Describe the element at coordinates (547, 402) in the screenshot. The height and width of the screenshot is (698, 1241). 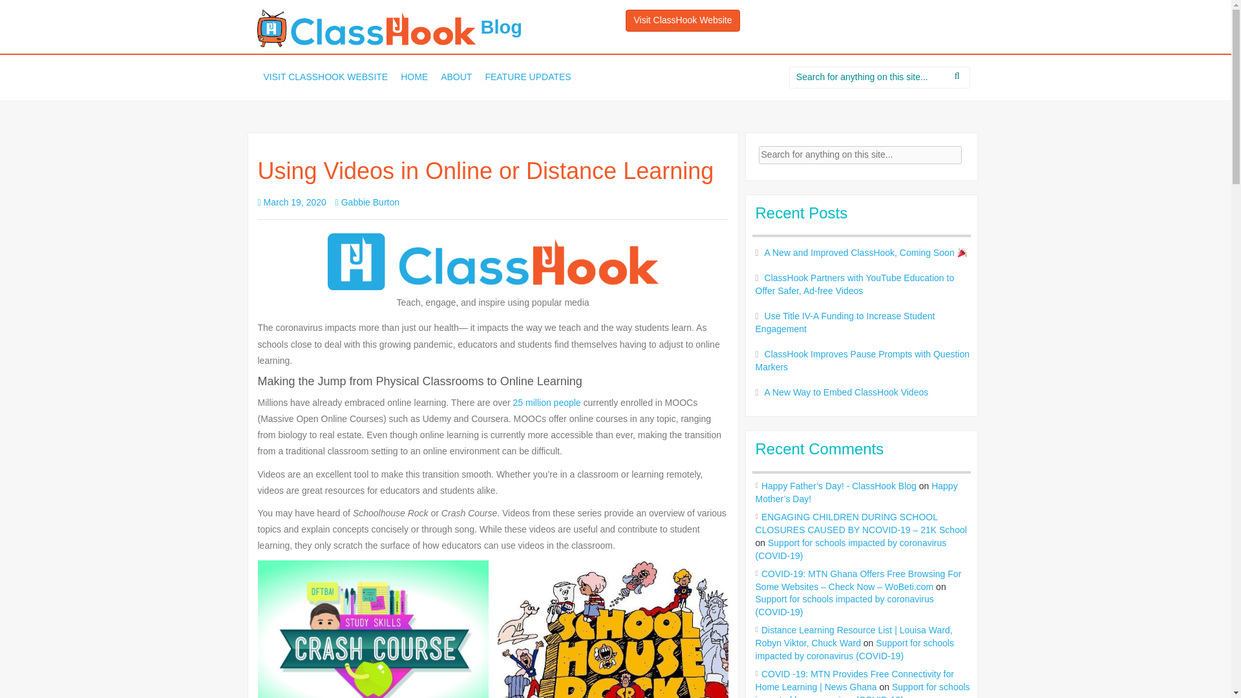
I see `25 million people` at that location.